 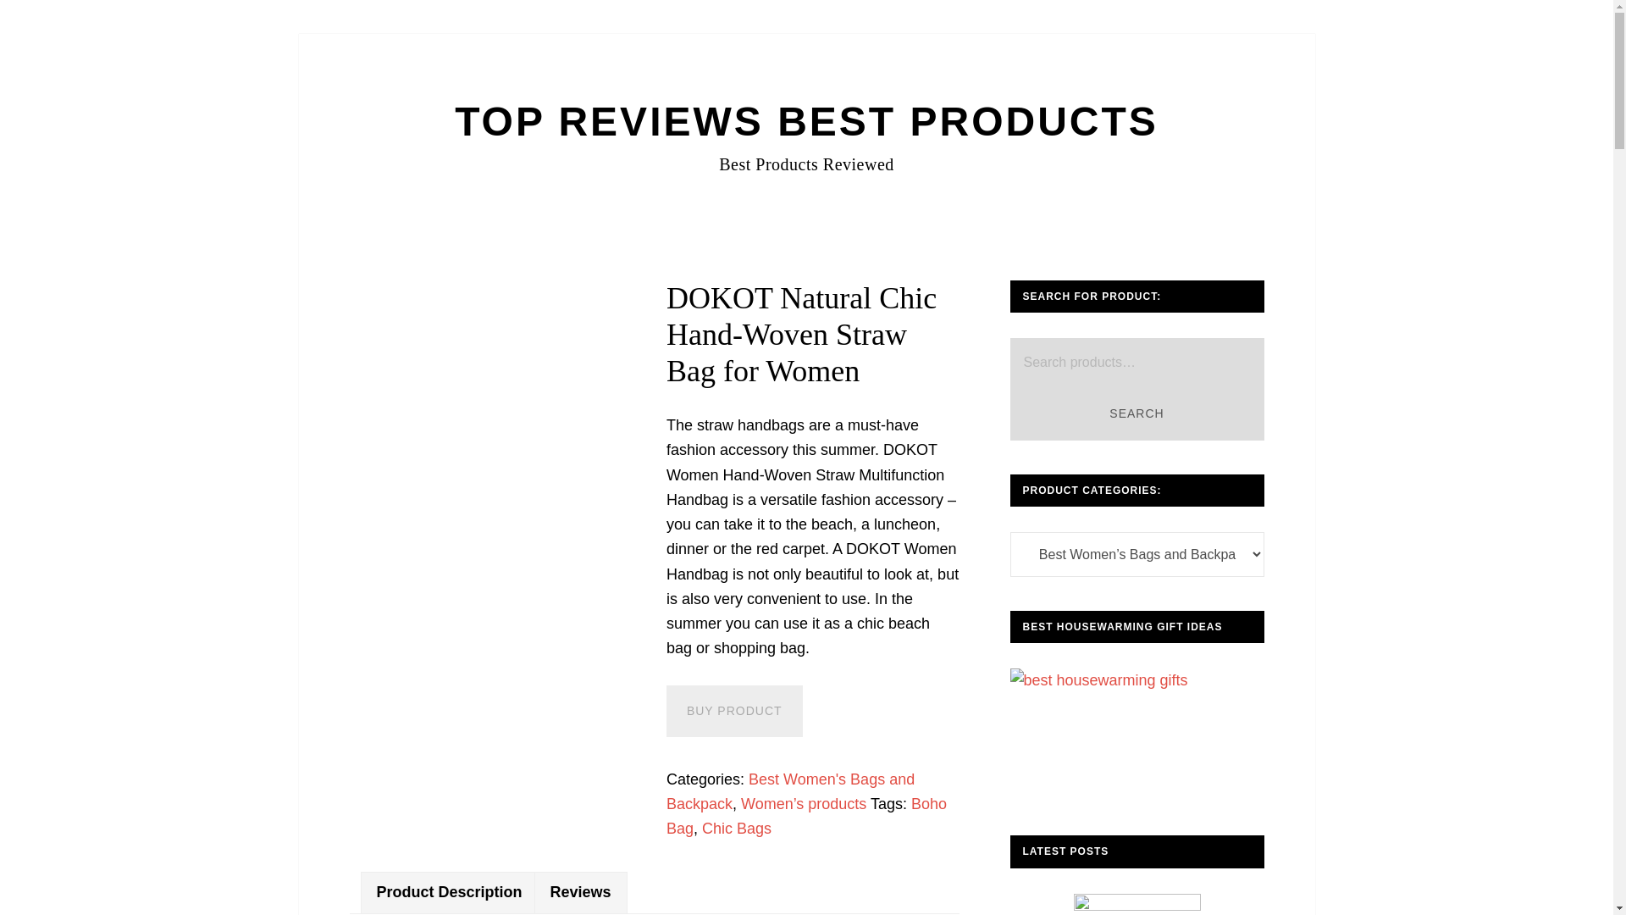 I want to click on Product Description, so click(x=449, y=892).